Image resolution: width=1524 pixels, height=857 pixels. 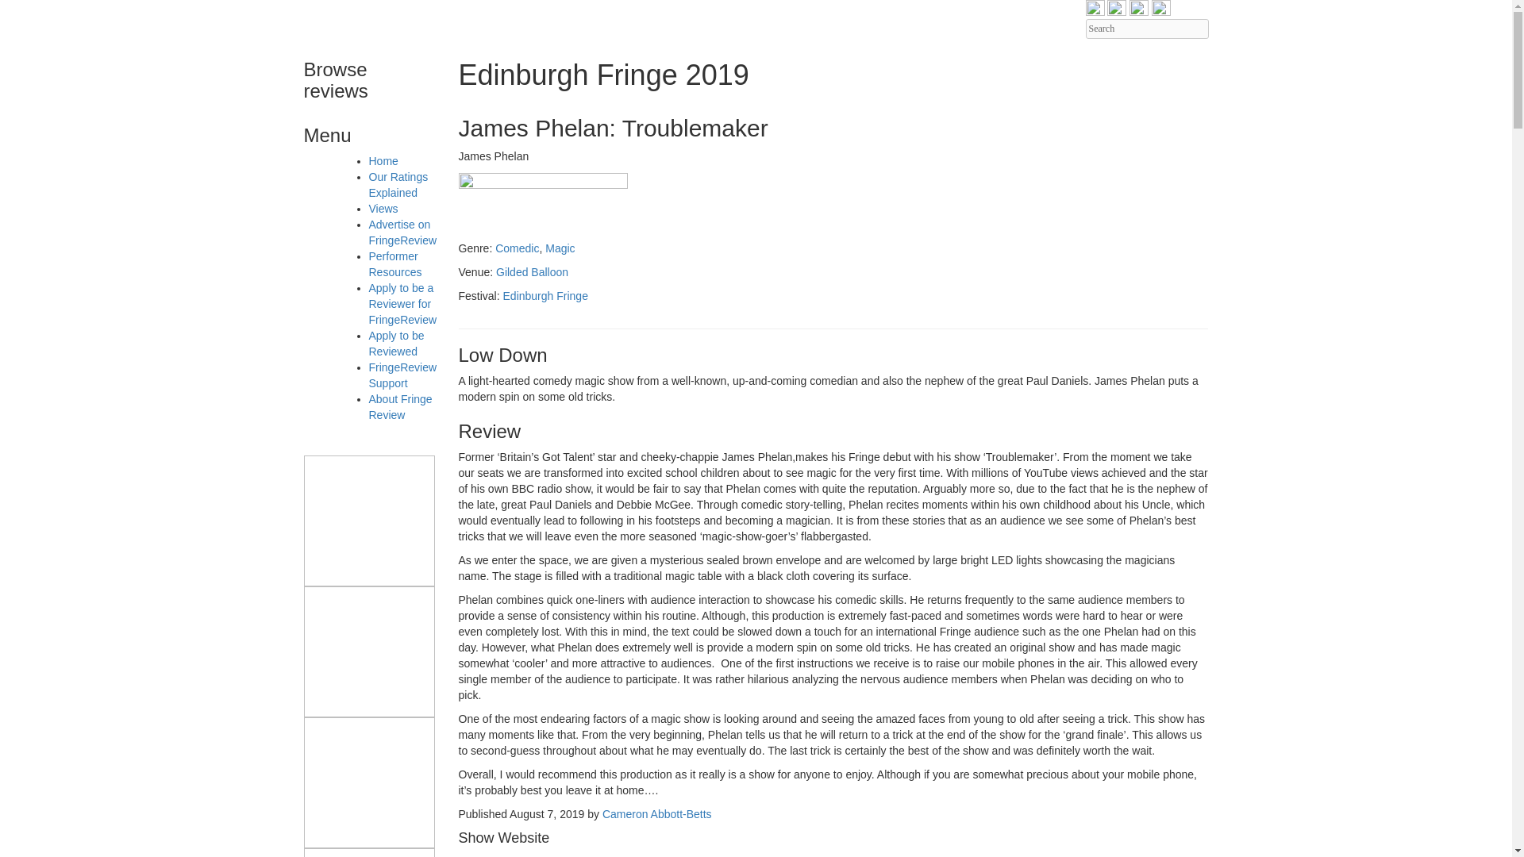 What do you see at coordinates (402, 304) in the screenshot?
I see `Apply to be a Reviewer for FringeReview` at bounding box center [402, 304].